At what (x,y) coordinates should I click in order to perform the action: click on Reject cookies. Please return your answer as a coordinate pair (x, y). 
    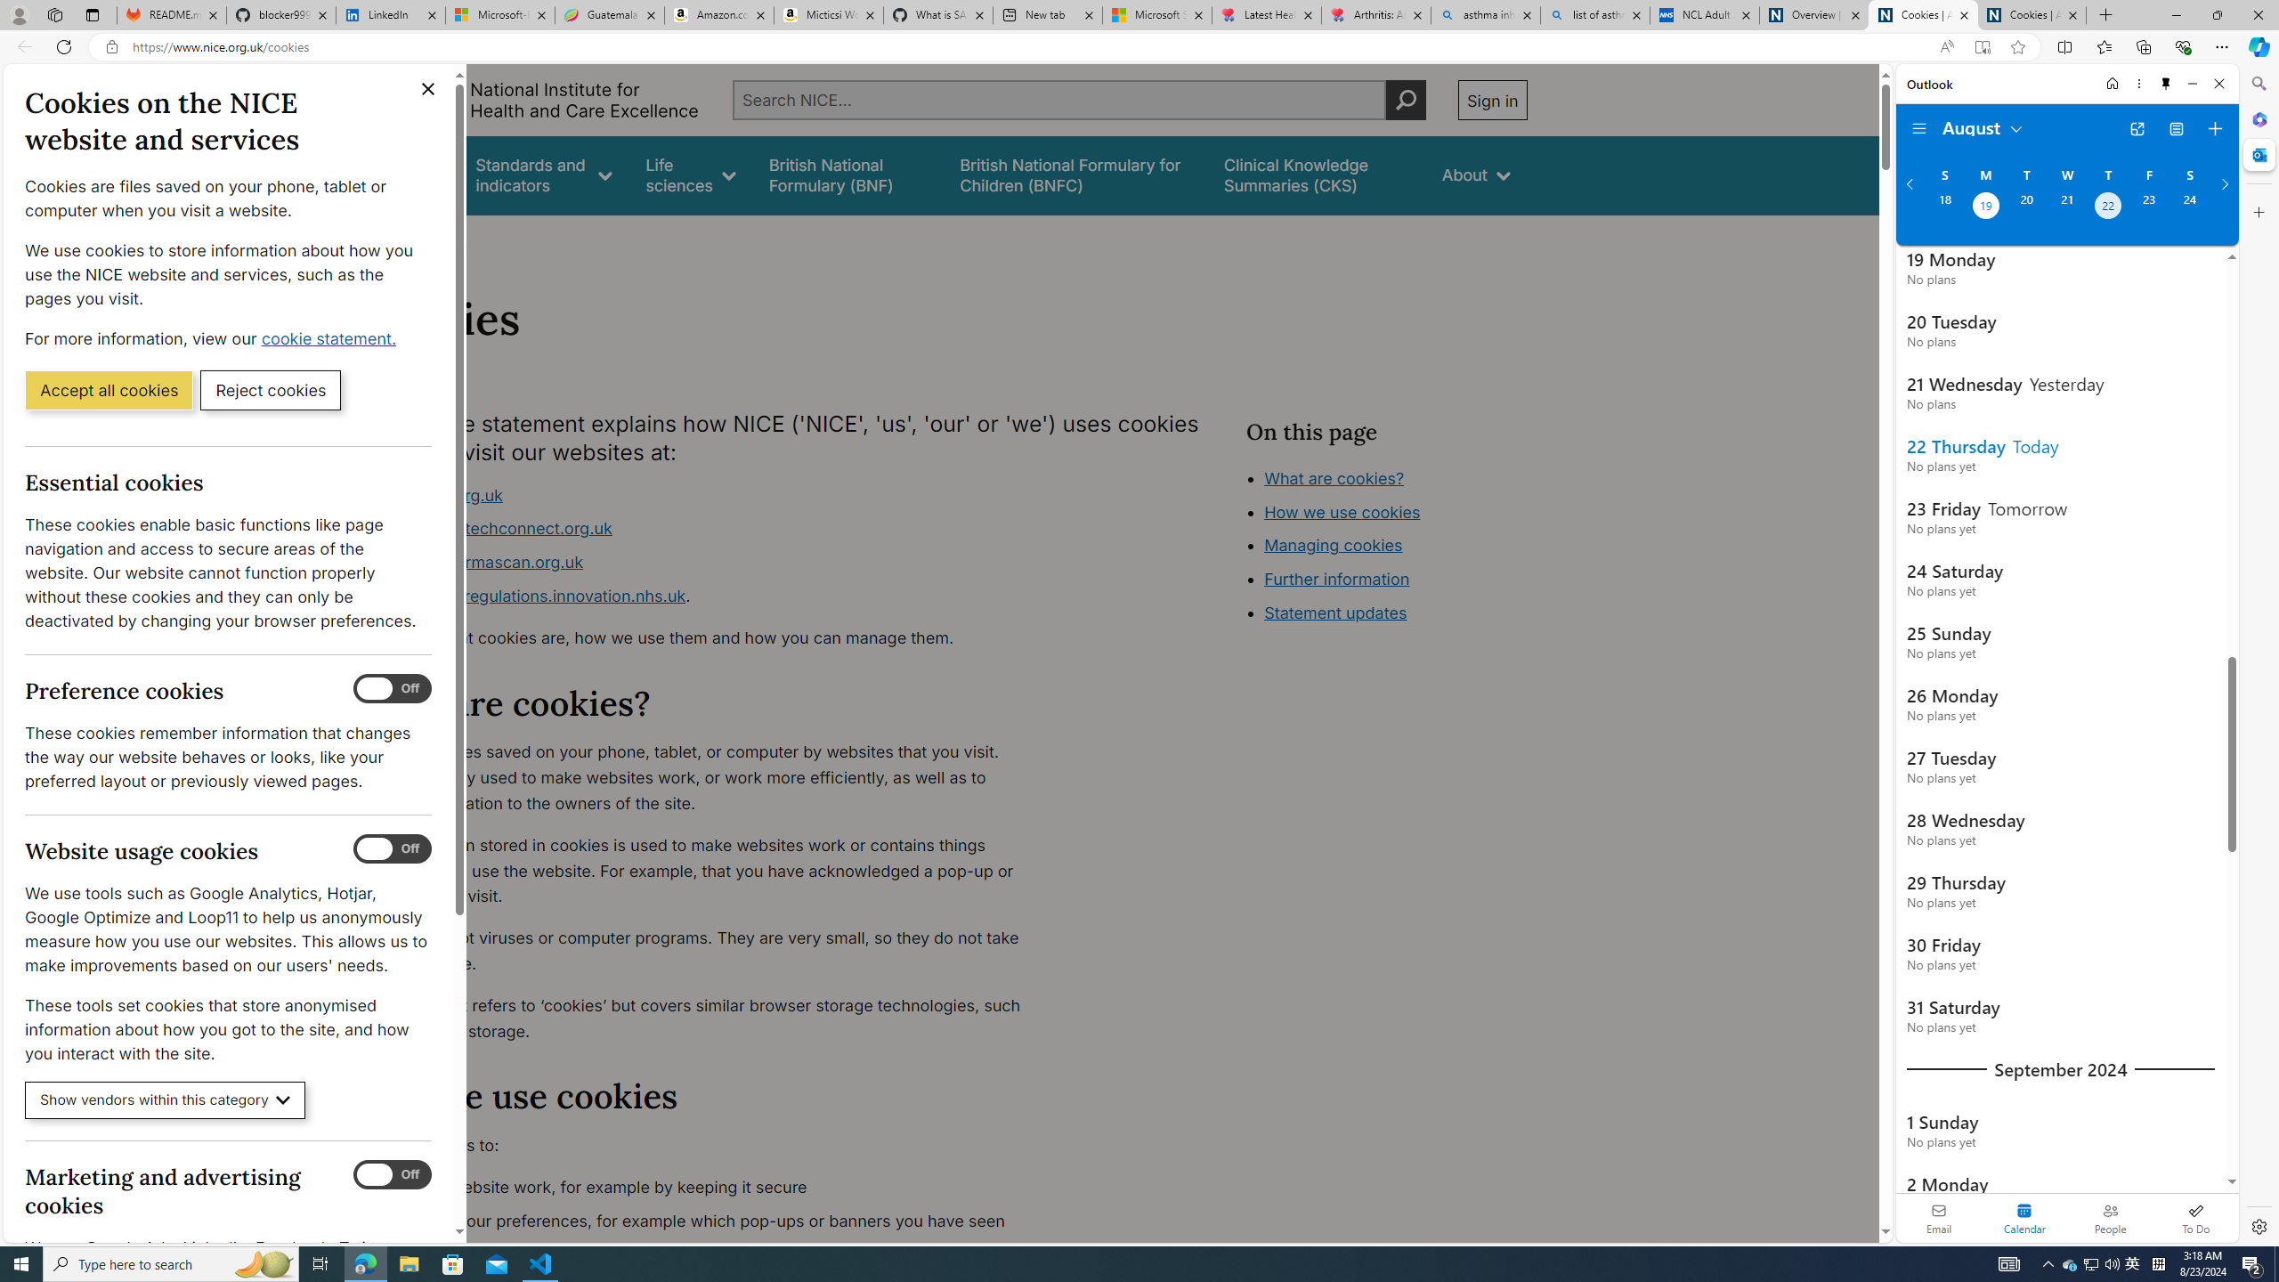
    Looking at the image, I should click on (271, 389).